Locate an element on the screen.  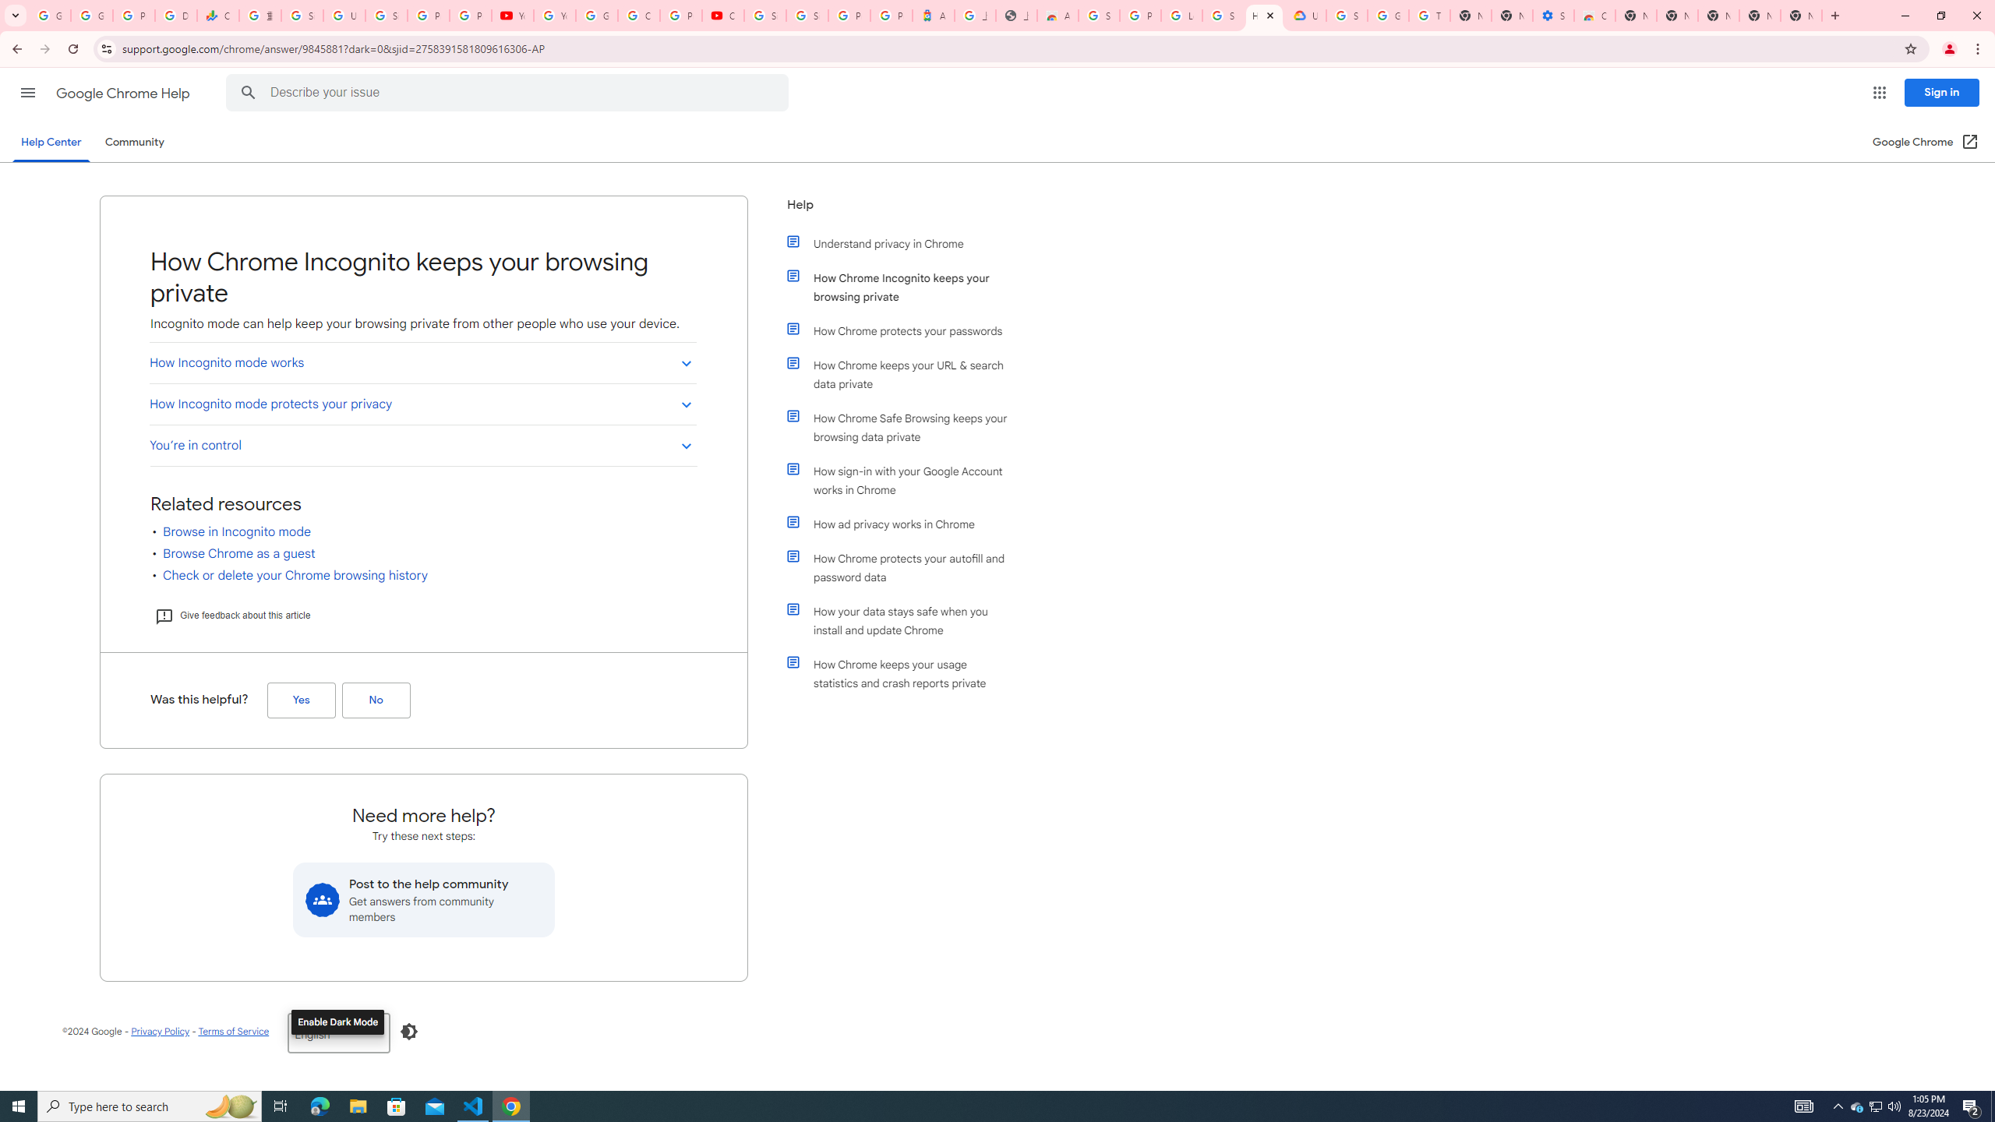
How sign-in with your Google Account works in Chrome is located at coordinates (906, 480).